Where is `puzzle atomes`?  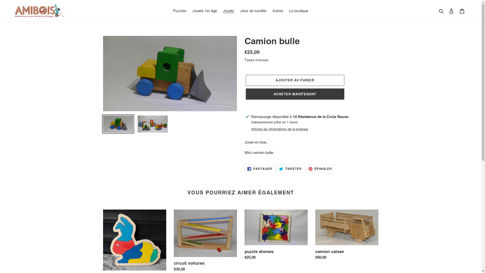
puzzle atomes is located at coordinates (276, 236).